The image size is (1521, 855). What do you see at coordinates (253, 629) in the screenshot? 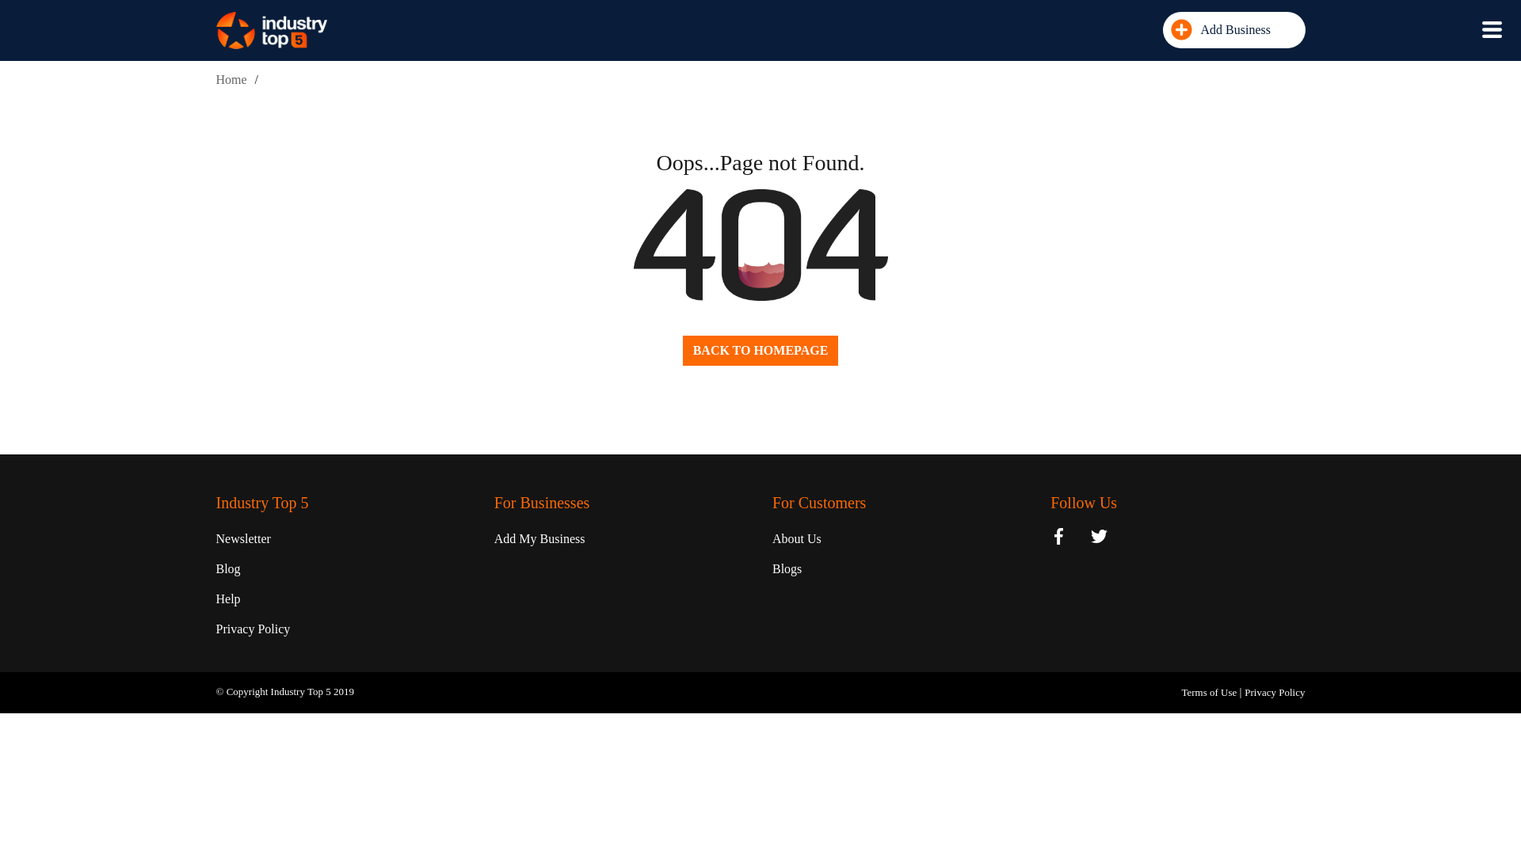
I see `Privacy Policy` at bounding box center [253, 629].